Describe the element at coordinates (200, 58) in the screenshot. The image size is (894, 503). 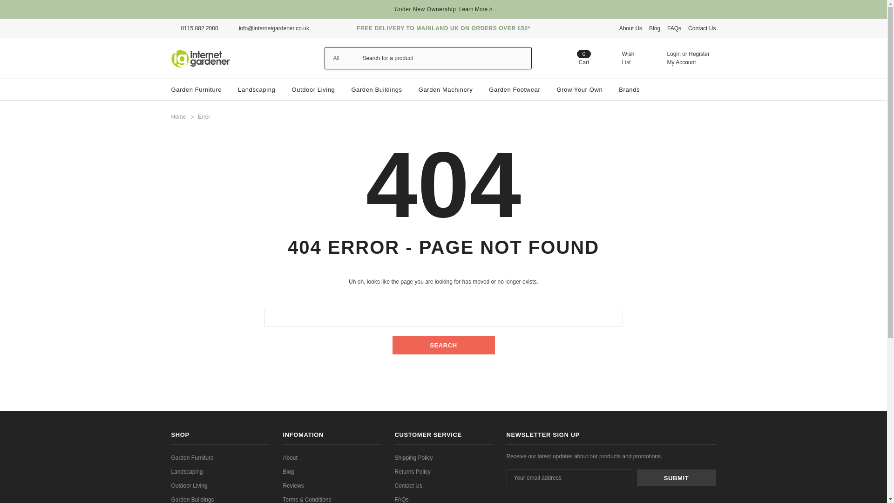
I see `About Us` at that location.